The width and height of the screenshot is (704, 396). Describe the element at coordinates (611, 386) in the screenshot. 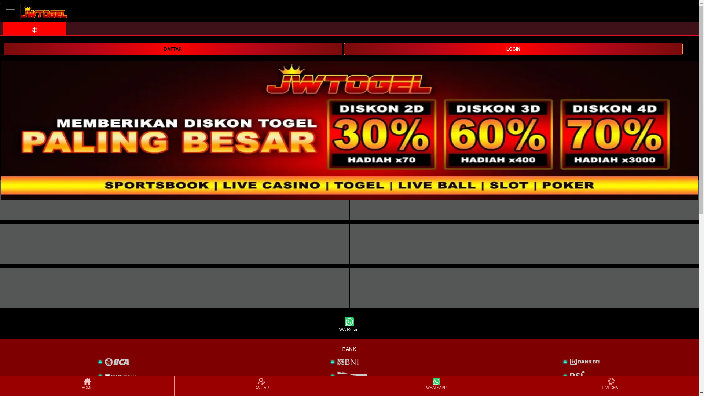

I see `LIVECHAT` at that location.